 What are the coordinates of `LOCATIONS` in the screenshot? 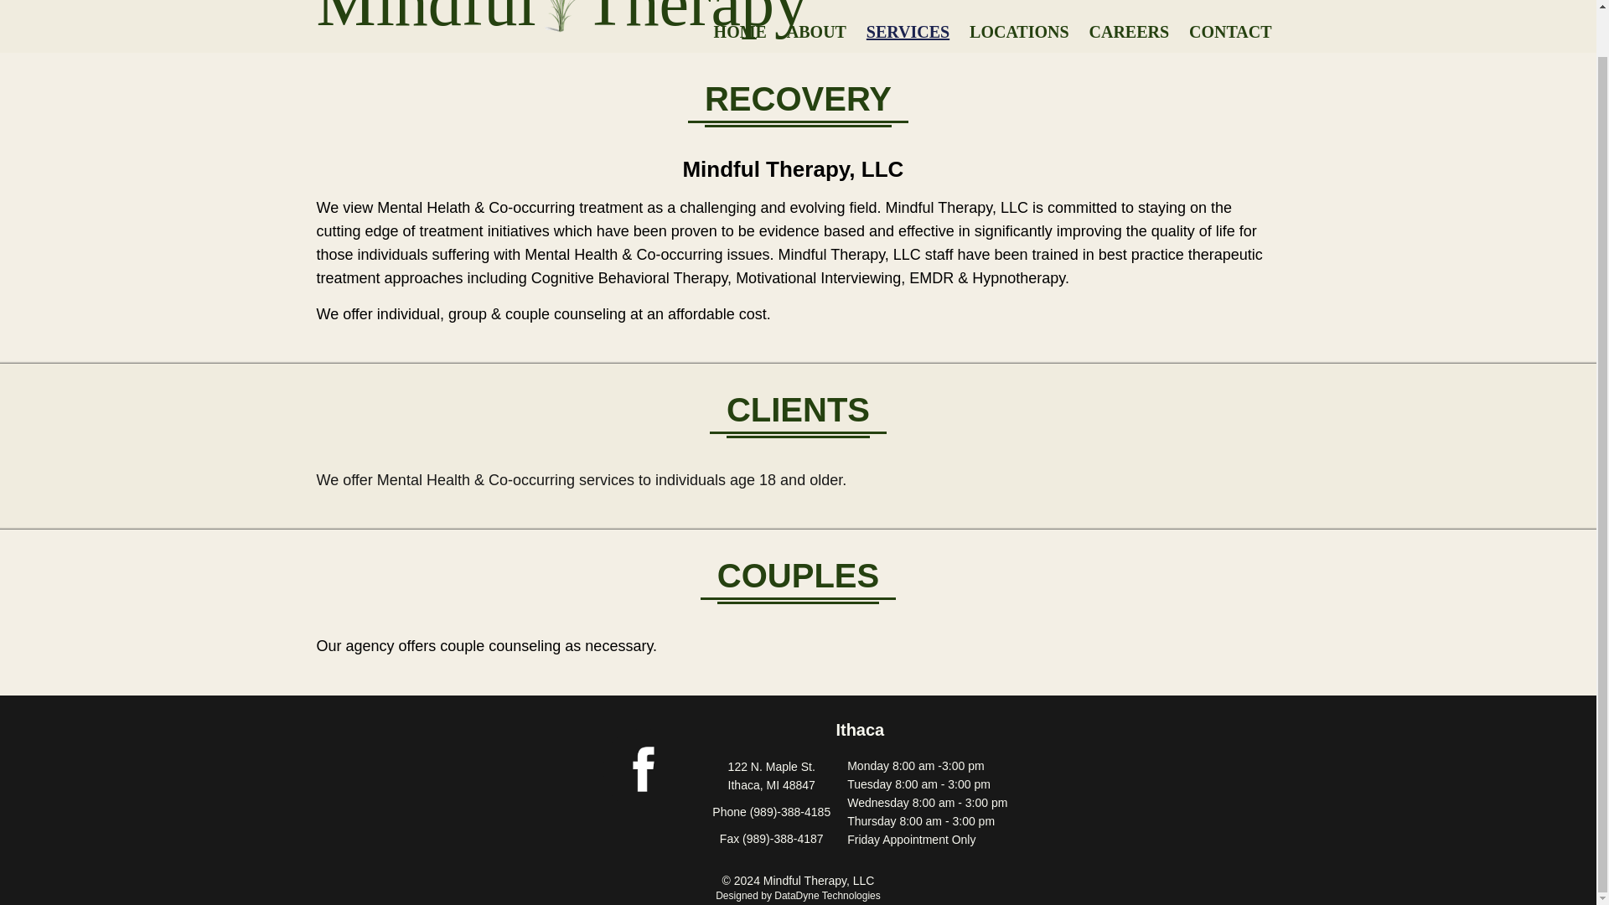 It's located at (1019, 31).